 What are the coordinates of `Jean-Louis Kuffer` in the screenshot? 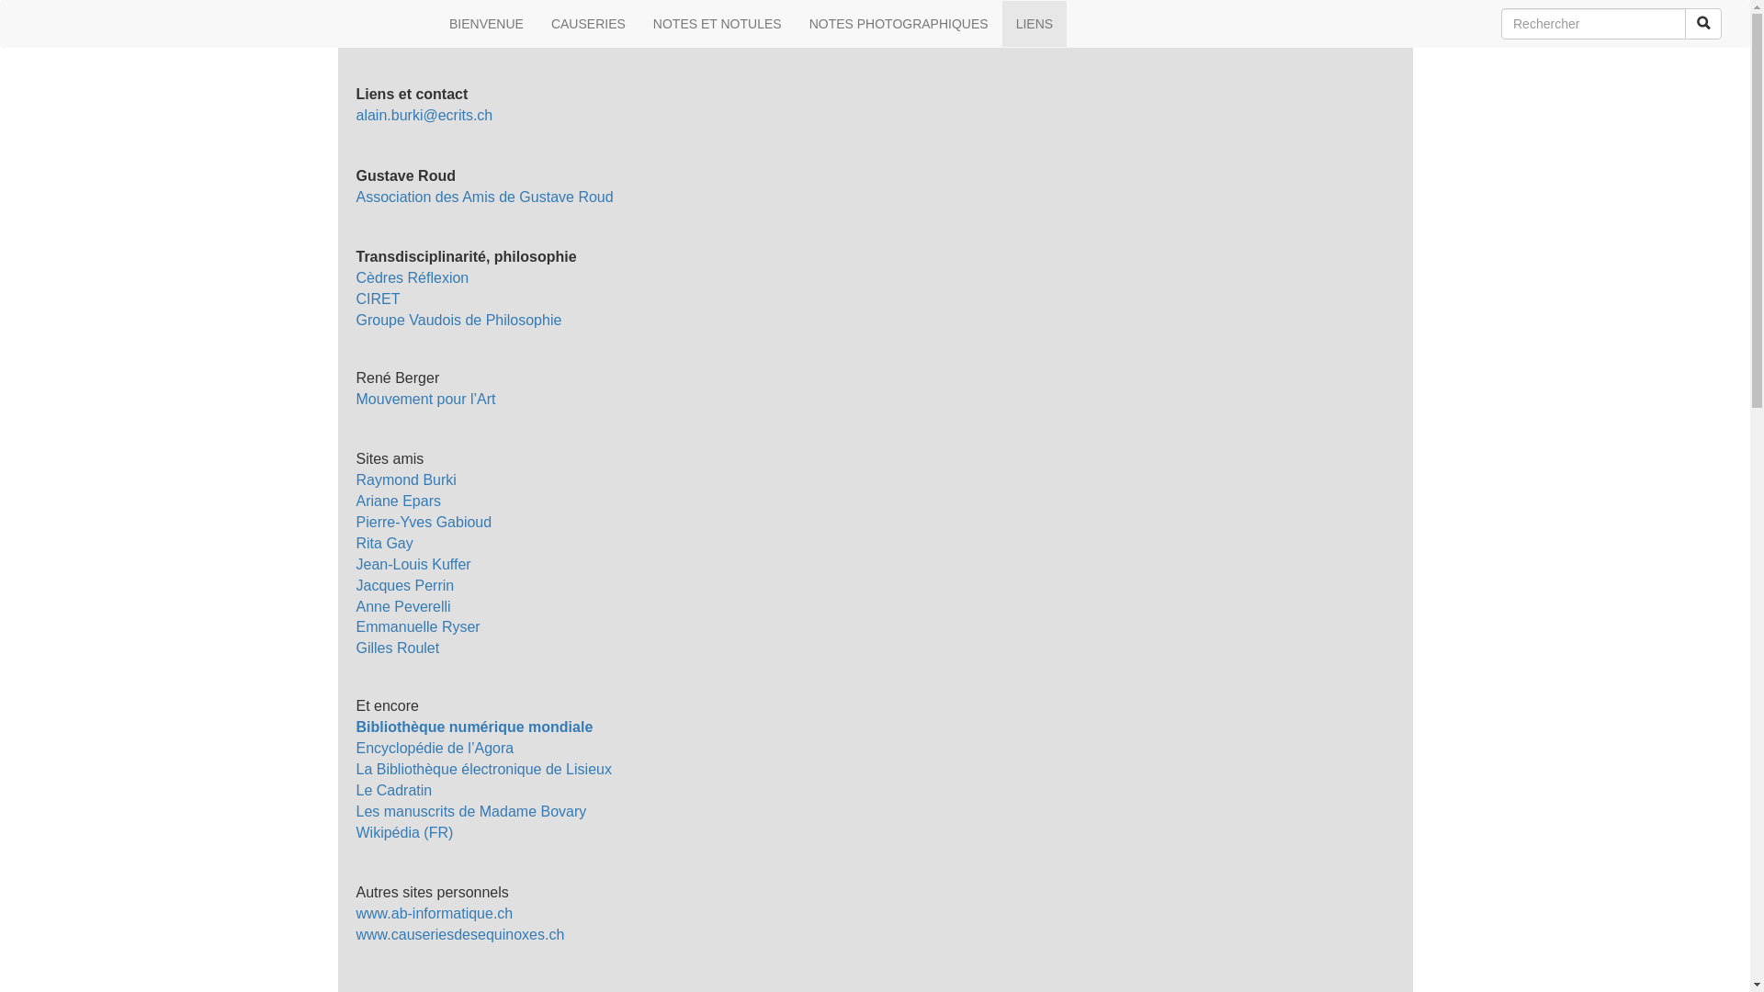 It's located at (413, 564).